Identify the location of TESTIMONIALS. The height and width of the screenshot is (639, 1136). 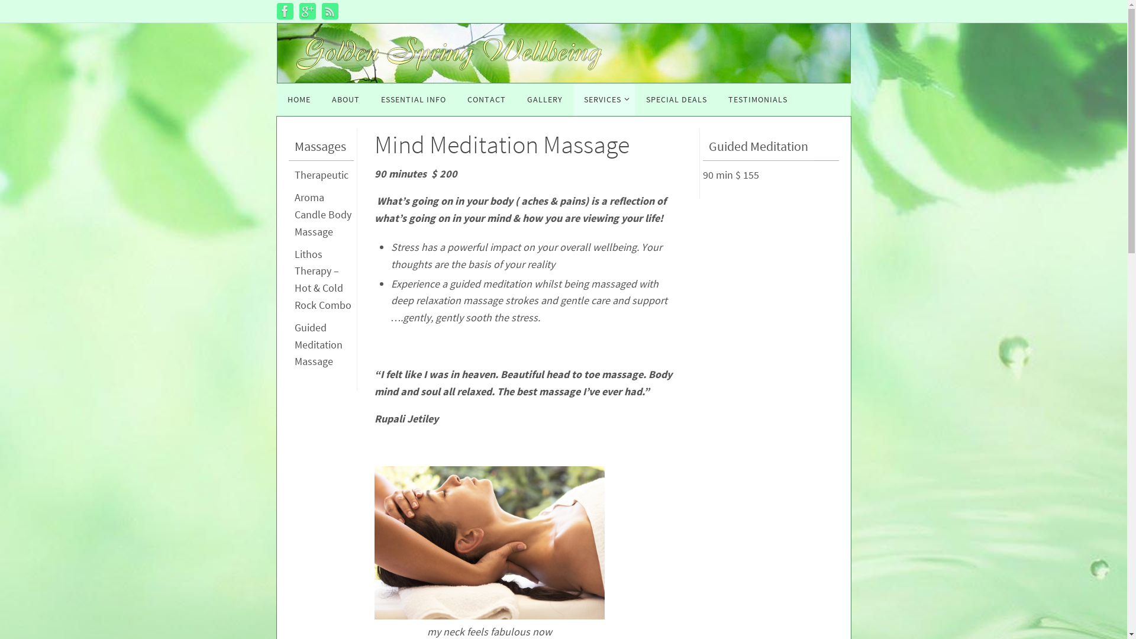
(757, 99).